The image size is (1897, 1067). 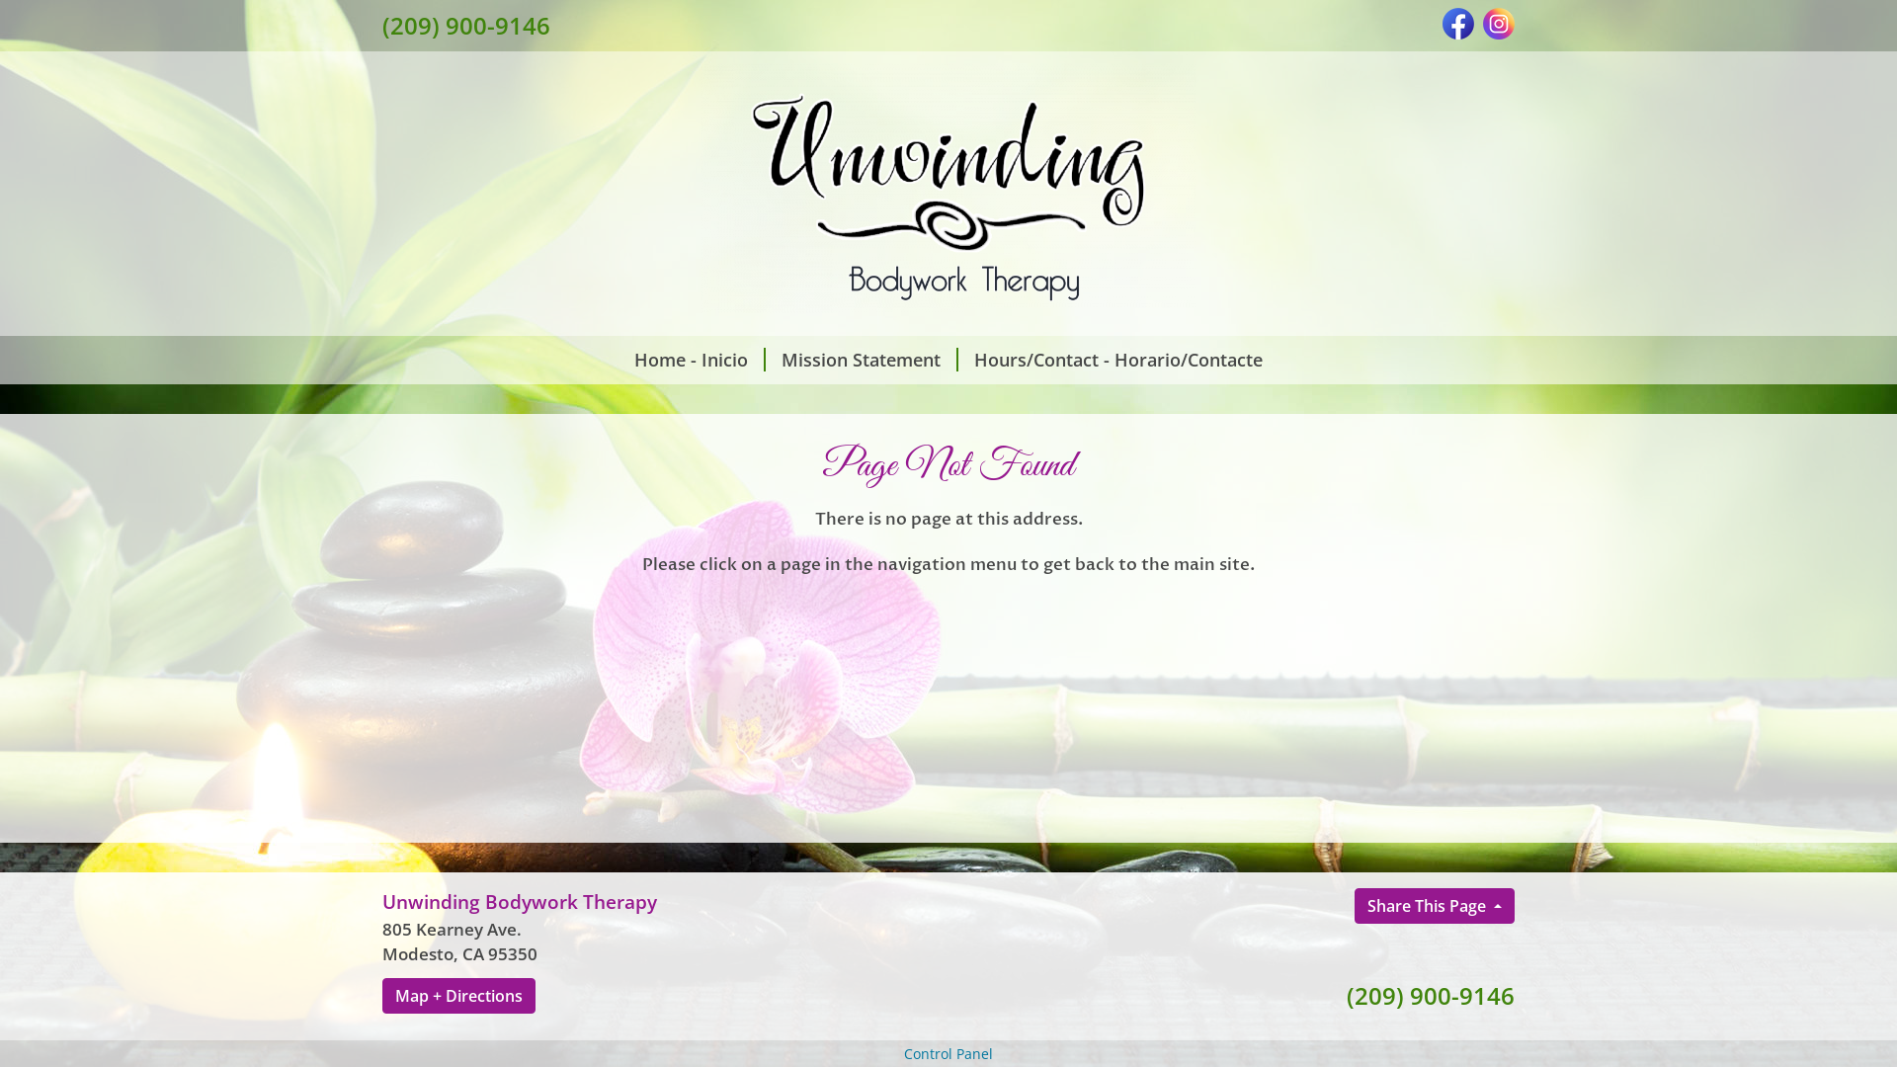 I want to click on Share This Page, so click(x=1435, y=906).